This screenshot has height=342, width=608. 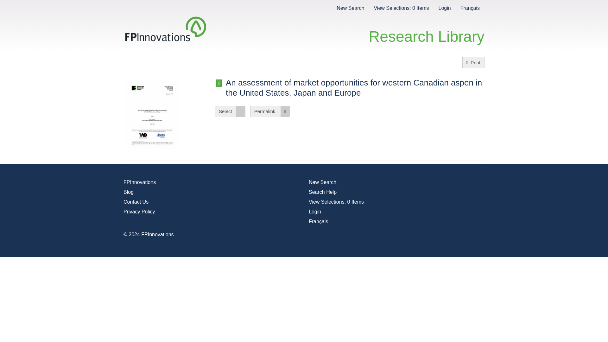 What do you see at coordinates (230, 111) in the screenshot?
I see `Select` at bounding box center [230, 111].